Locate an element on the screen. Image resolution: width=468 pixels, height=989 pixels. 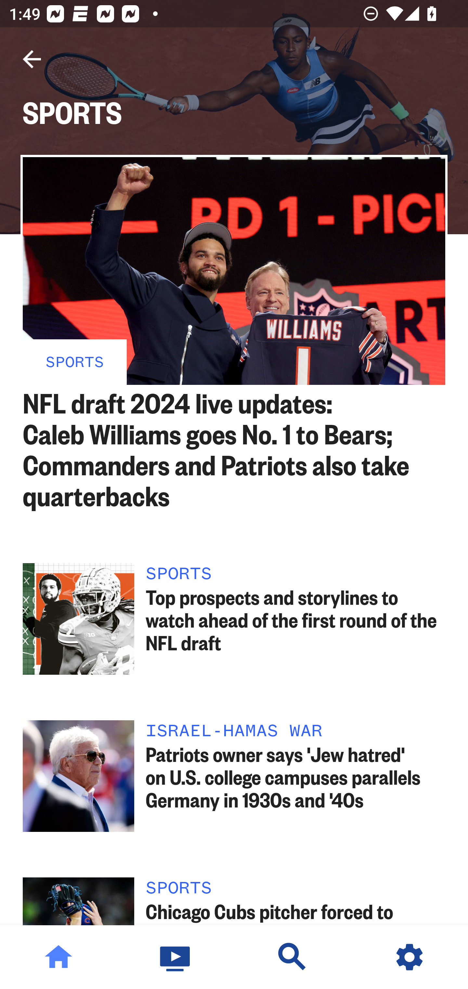
Watch is located at coordinates (175, 957).